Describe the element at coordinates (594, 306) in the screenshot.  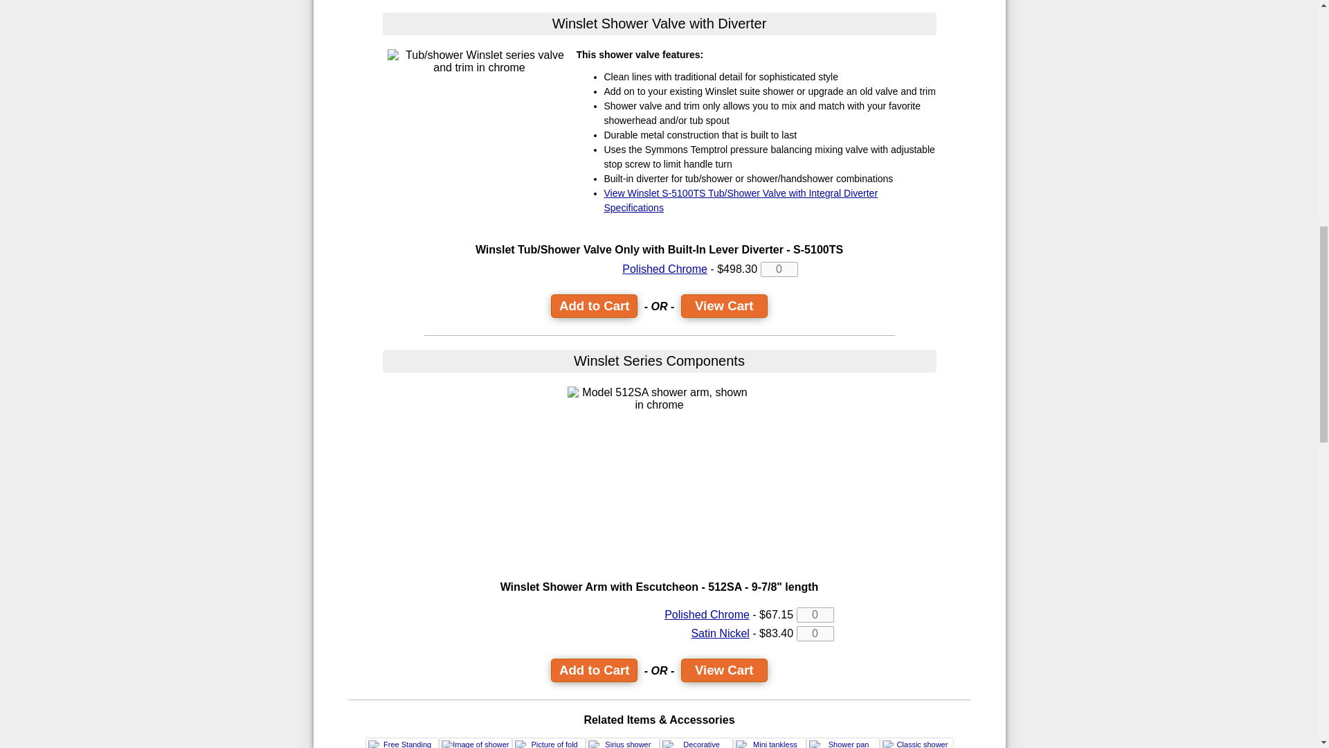
I see `Click here to add items to your shopping cart` at that location.